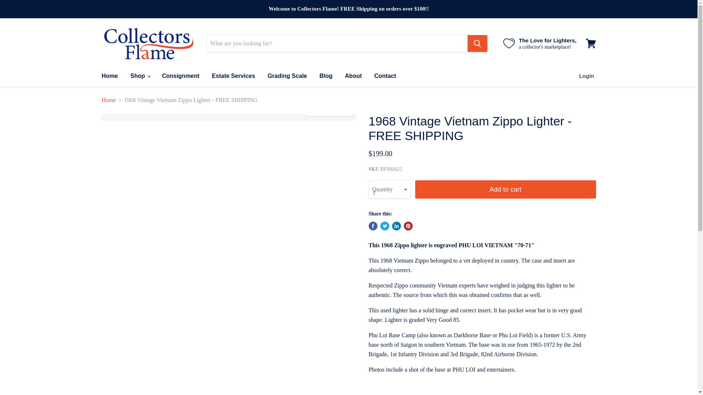 The height and width of the screenshot is (395, 703). I want to click on Contact, so click(385, 76).